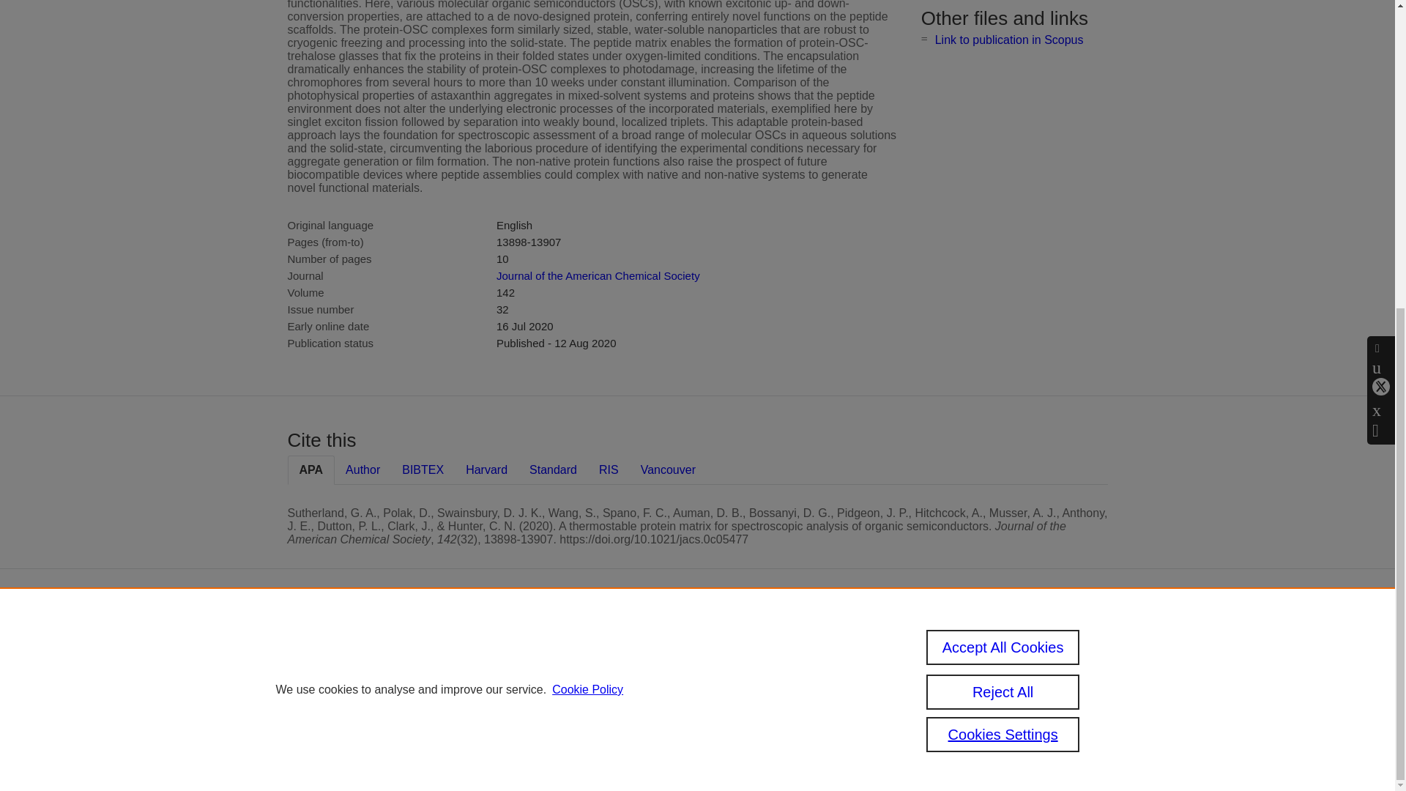 Image resolution: width=1406 pixels, height=791 pixels. I want to click on Log in to Pure, so click(565, 753).